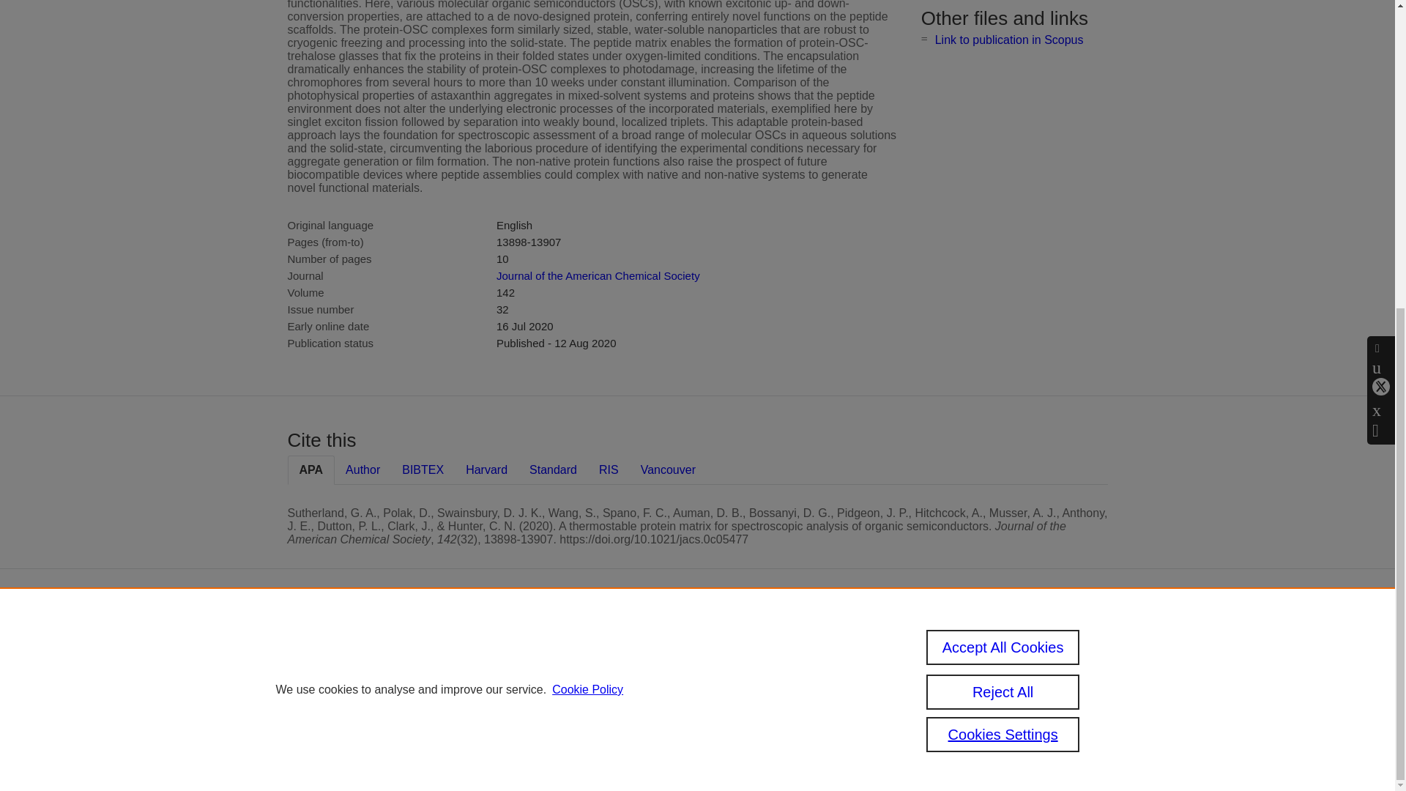 Image resolution: width=1406 pixels, height=791 pixels. I want to click on Log in to Pure, so click(565, 753).